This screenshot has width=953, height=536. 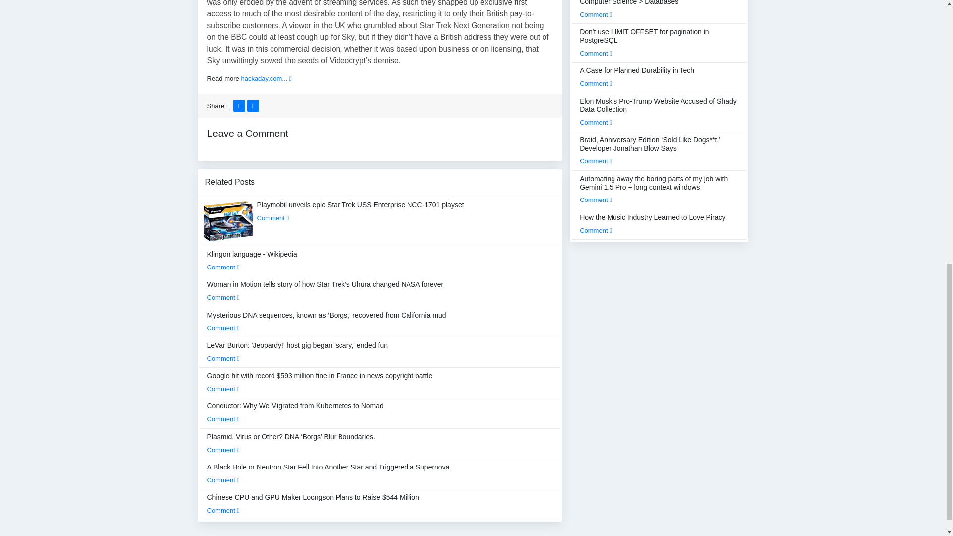 I want to click on Comment, so click(x=223, y=450).